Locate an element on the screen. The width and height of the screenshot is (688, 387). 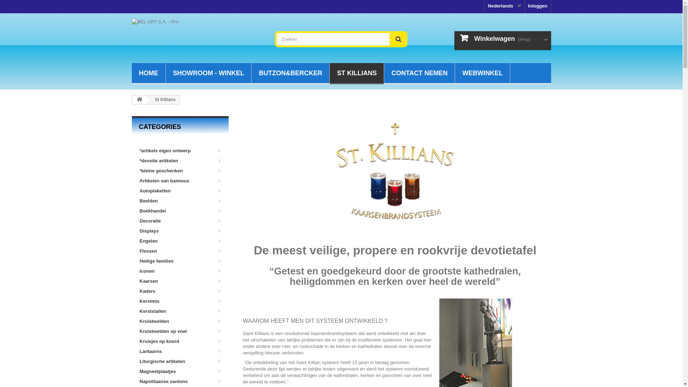
Kaders is located at coordinates (179, 291).